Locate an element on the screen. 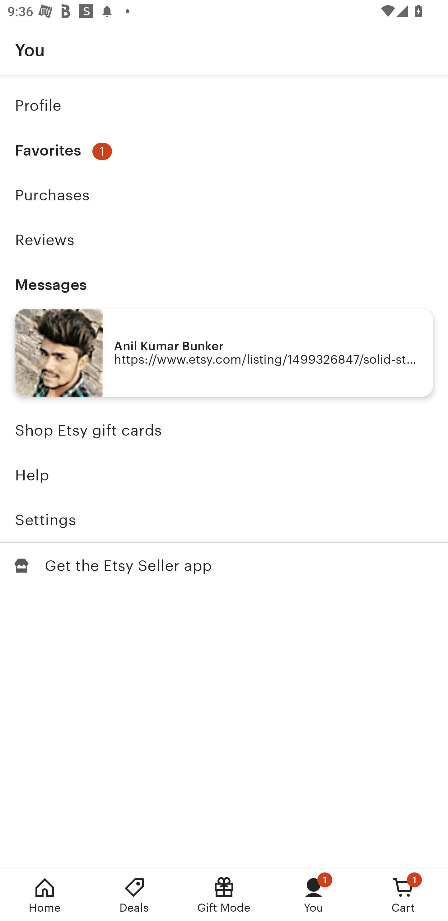 Image resolution: width=448 pixels, height=921 pixels. Shop Etsy gift cards is located at coordinates (224, 431).